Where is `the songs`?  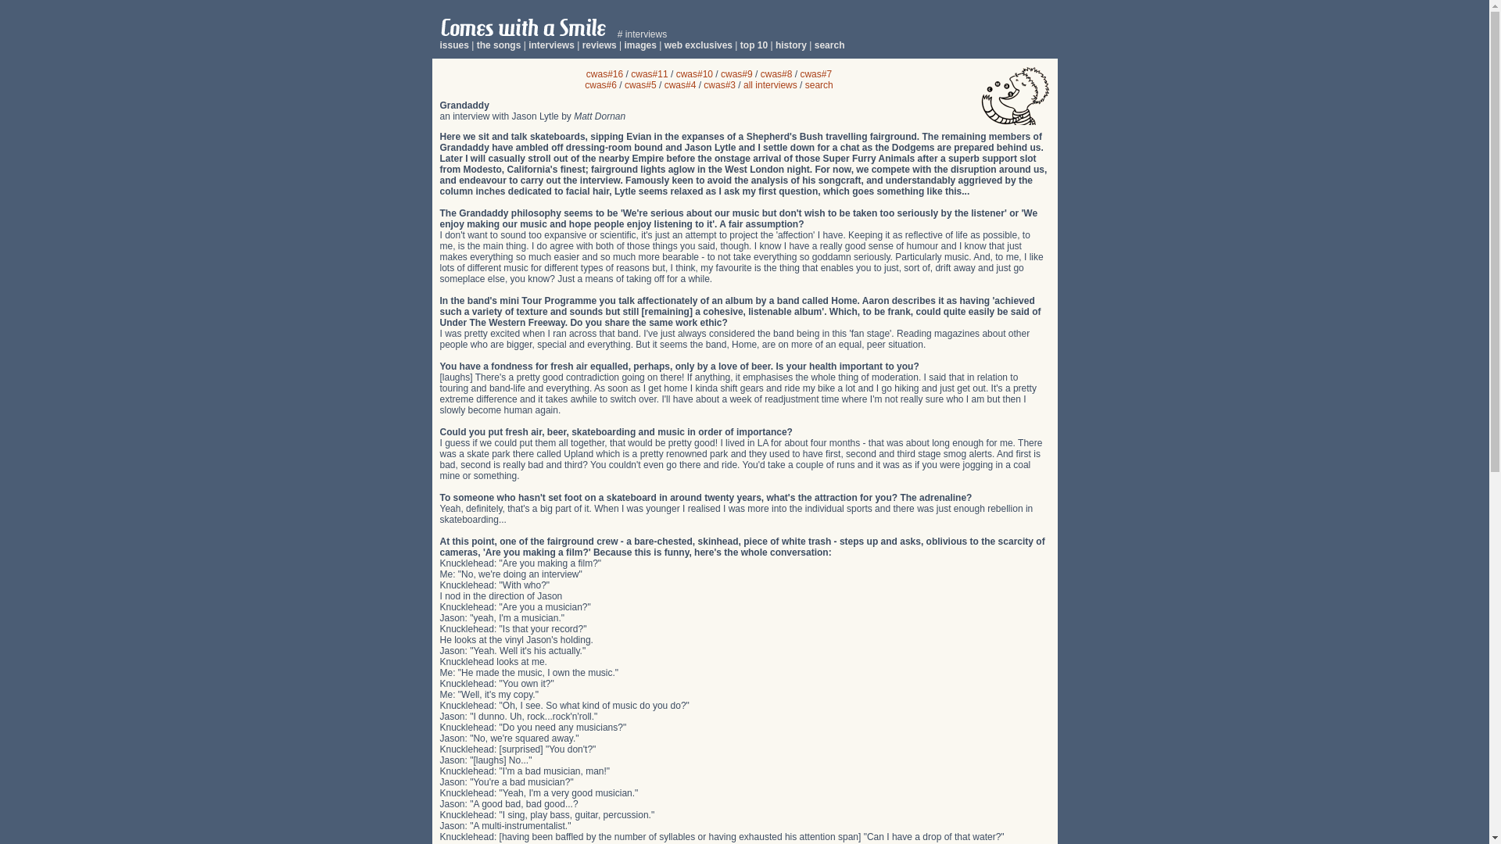 the songs is located at coordinates (499, 45).